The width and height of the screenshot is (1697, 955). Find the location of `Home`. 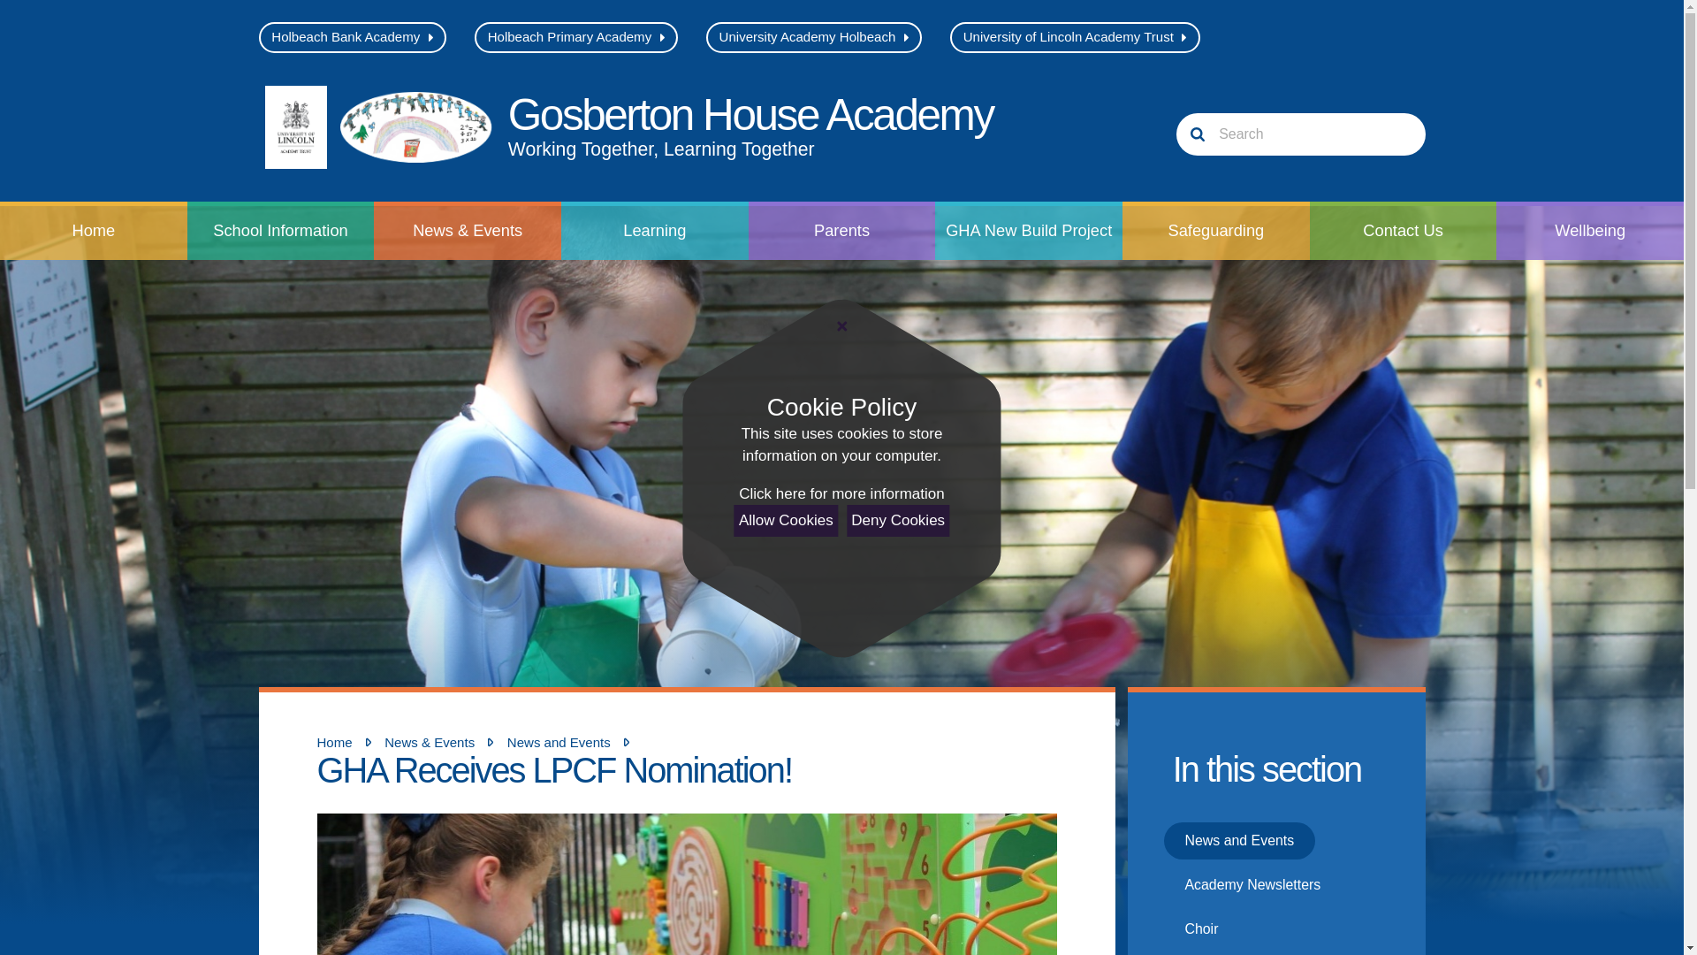

Home is located at coordinates (787, 520).